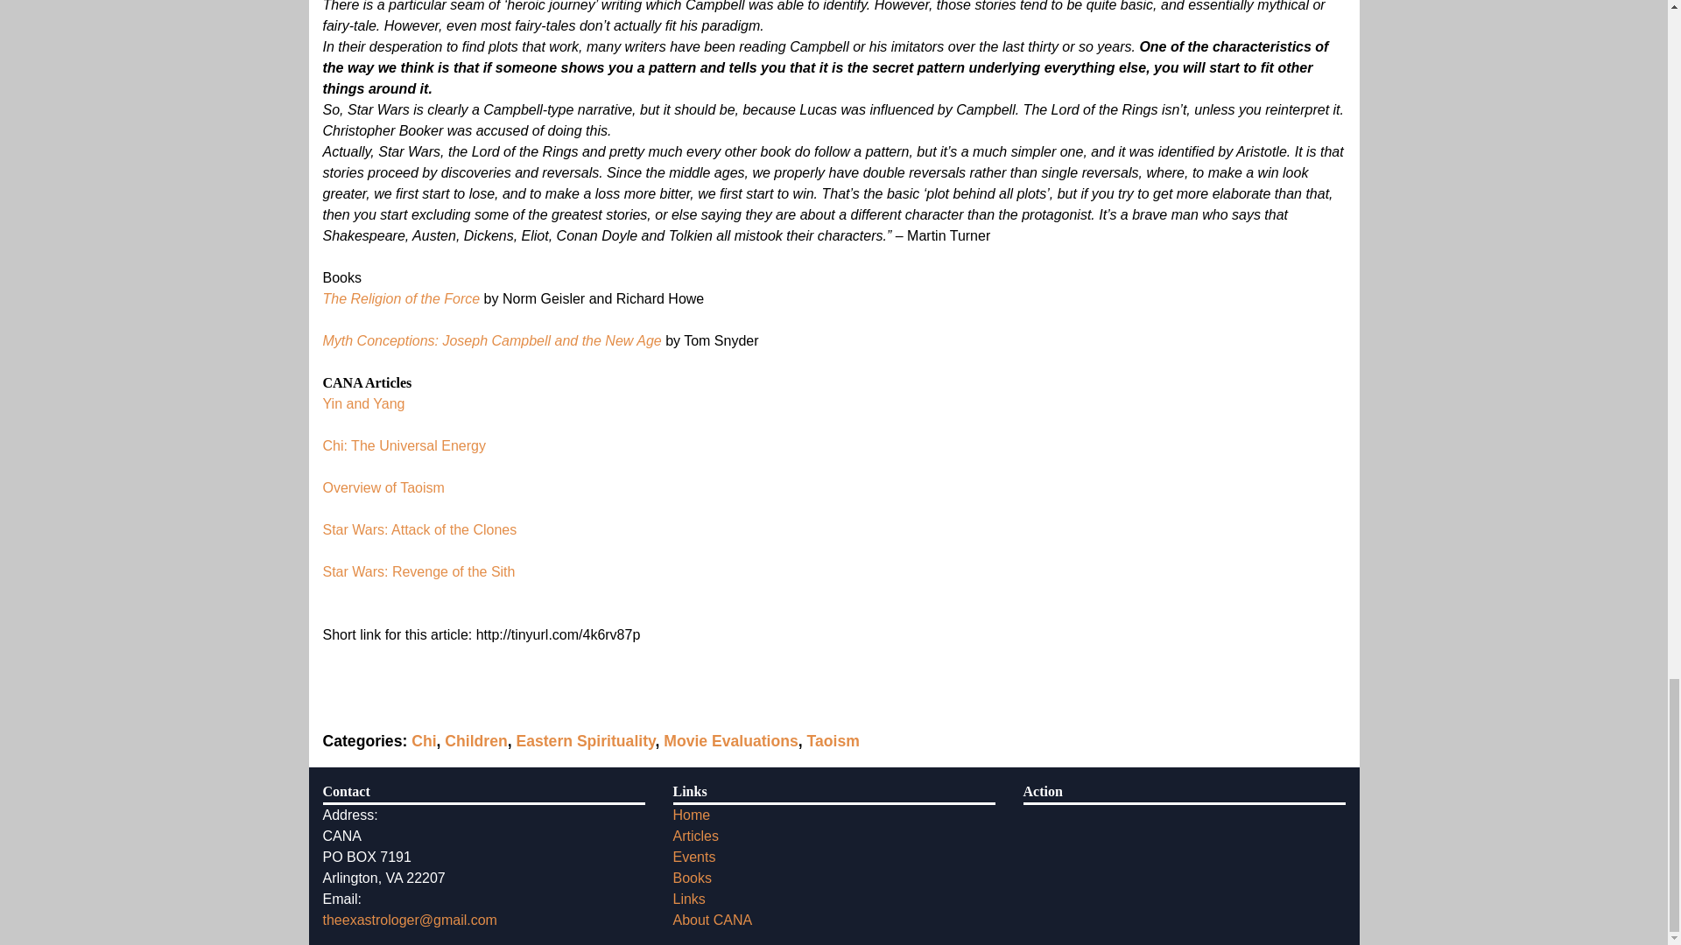  Describe the element at coordinates (383, 486) in the screenshot. I see `Overview of Taoism` at that location.